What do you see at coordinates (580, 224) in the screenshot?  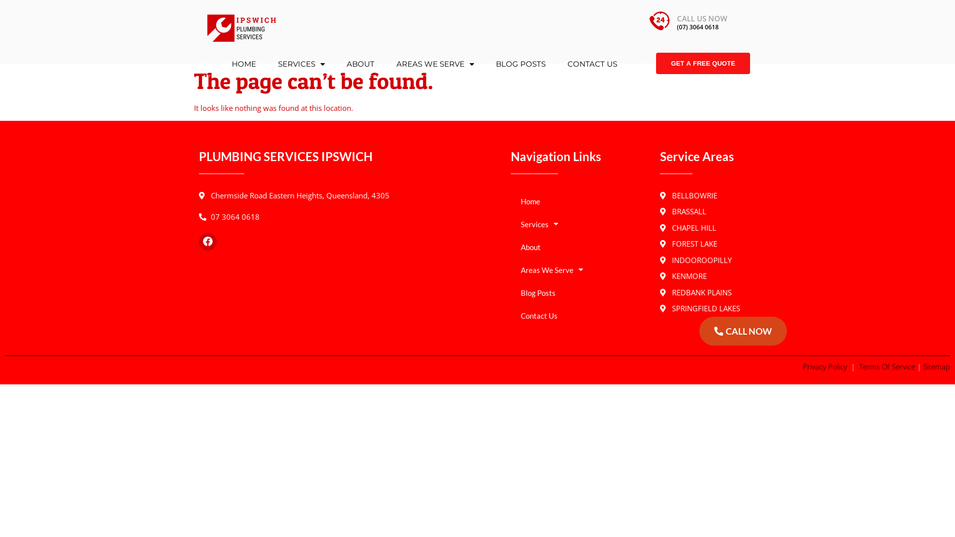 I see `Services` at bounding box center [580, 224].